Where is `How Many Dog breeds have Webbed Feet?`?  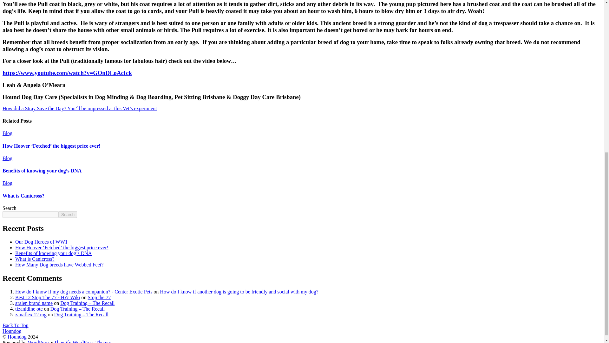
How Many Dog breeds have Webbed Feet? is located at coordinates (59, 265).